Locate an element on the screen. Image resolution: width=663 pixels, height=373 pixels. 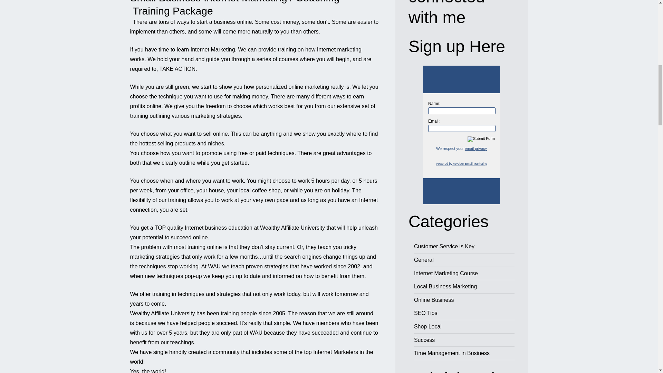
Success is located at coordinates (424, 340).